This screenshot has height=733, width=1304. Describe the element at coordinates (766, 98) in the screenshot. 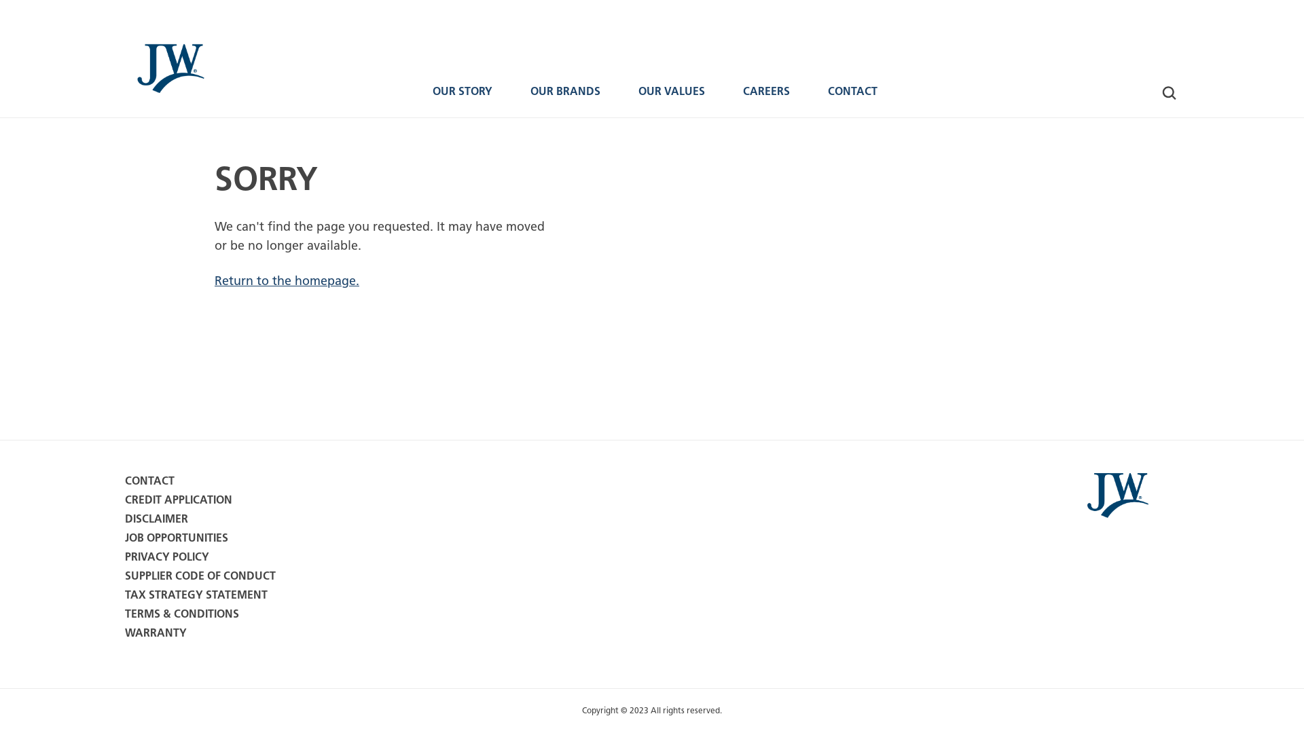

I see `CAREERS` at that location.